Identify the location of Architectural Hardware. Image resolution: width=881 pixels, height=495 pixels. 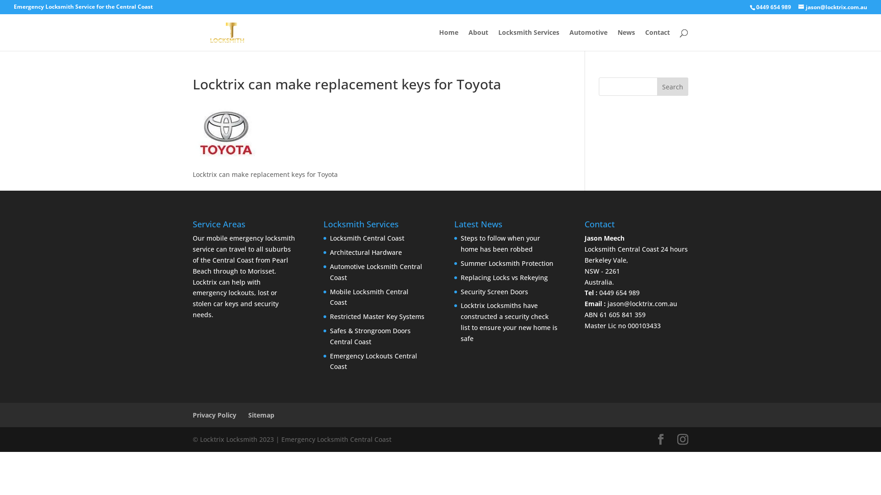
(366, 252).